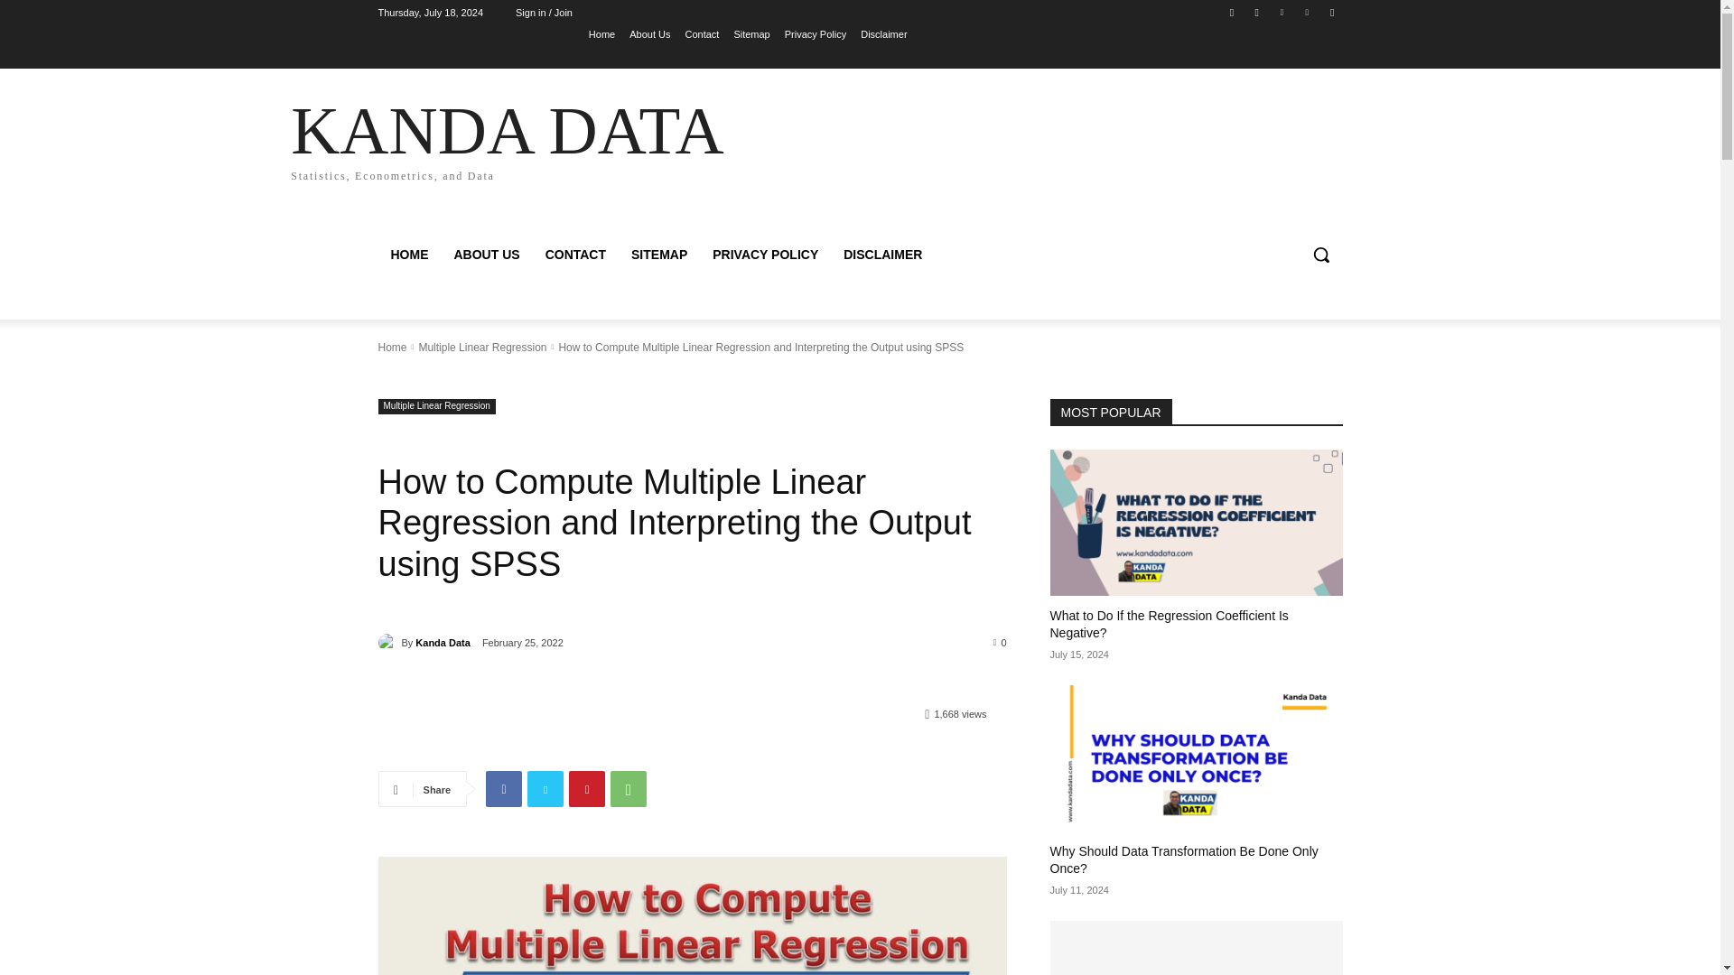 The width and height of the screenshot is (1734, 975). What do you see at coordinates (692, 915) in the screenshot?
I see `PRIVACY POLICY` at bounding box center [692, 915].